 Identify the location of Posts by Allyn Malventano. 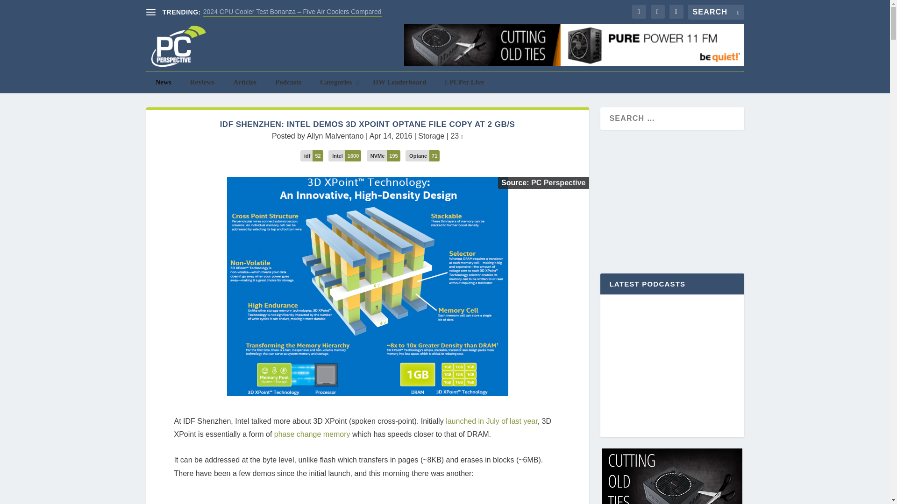
(335, 136).